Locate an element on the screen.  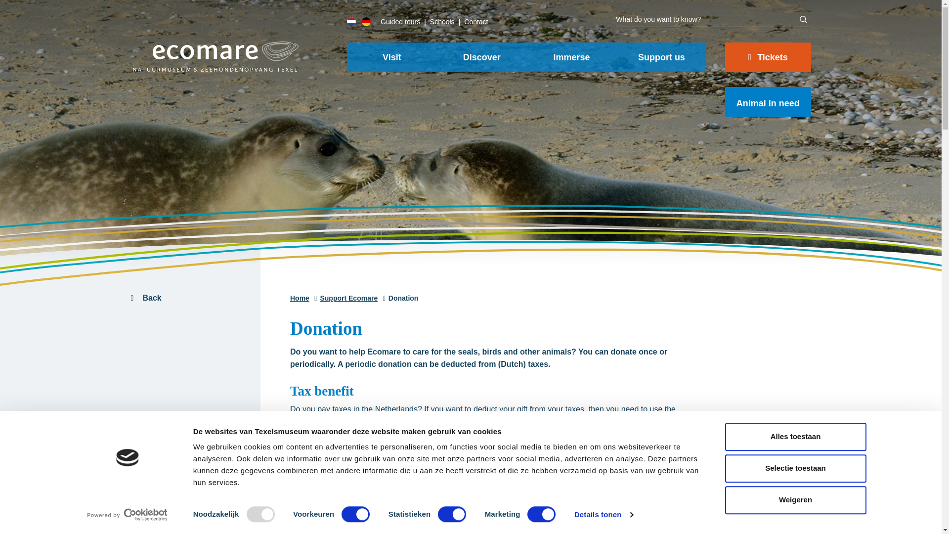
Back is located at coordinates (190, 298).